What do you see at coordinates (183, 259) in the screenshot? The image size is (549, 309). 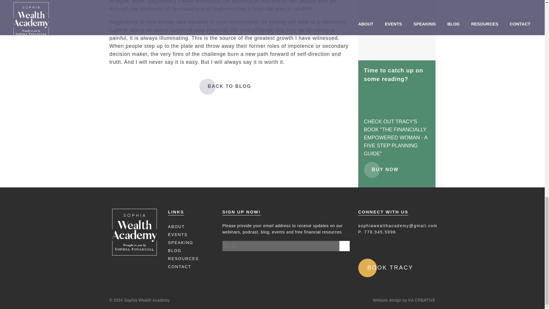 I see `RESOURCES` at bounding box center [183, 259].